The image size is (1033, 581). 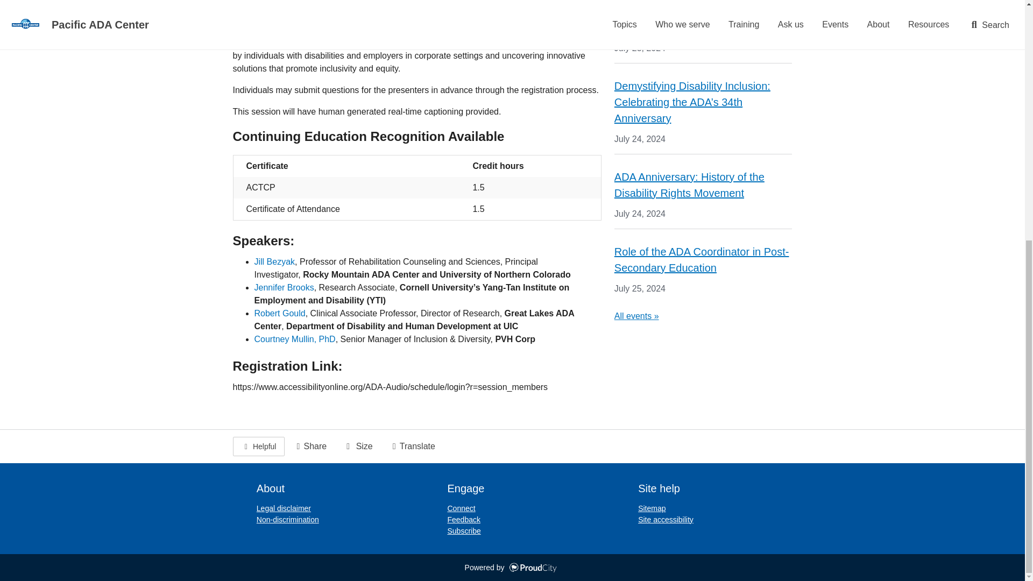 I want to click on Size, so click(x=358, y=447).